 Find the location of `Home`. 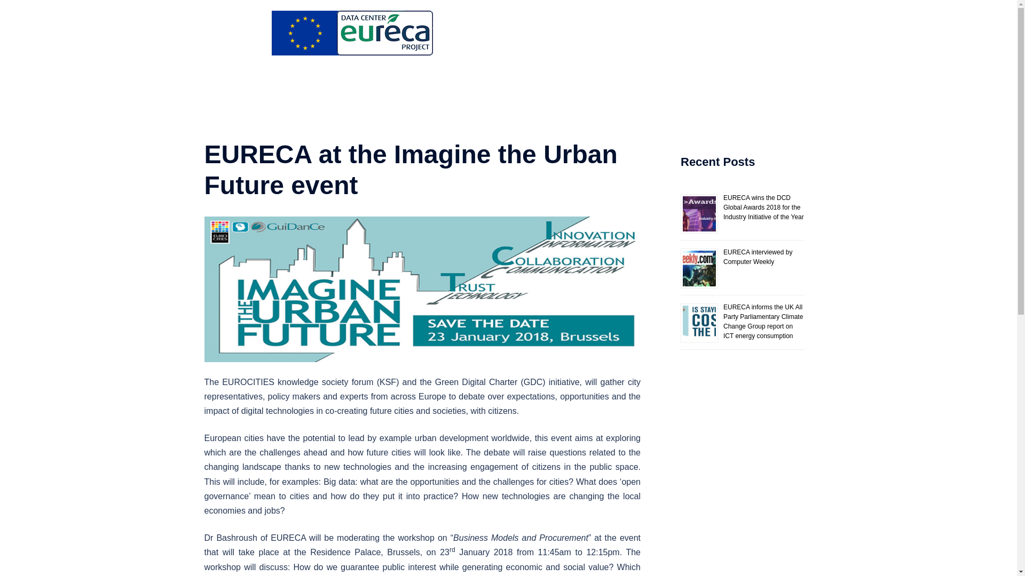

Home is located at coordinates (541, 34).